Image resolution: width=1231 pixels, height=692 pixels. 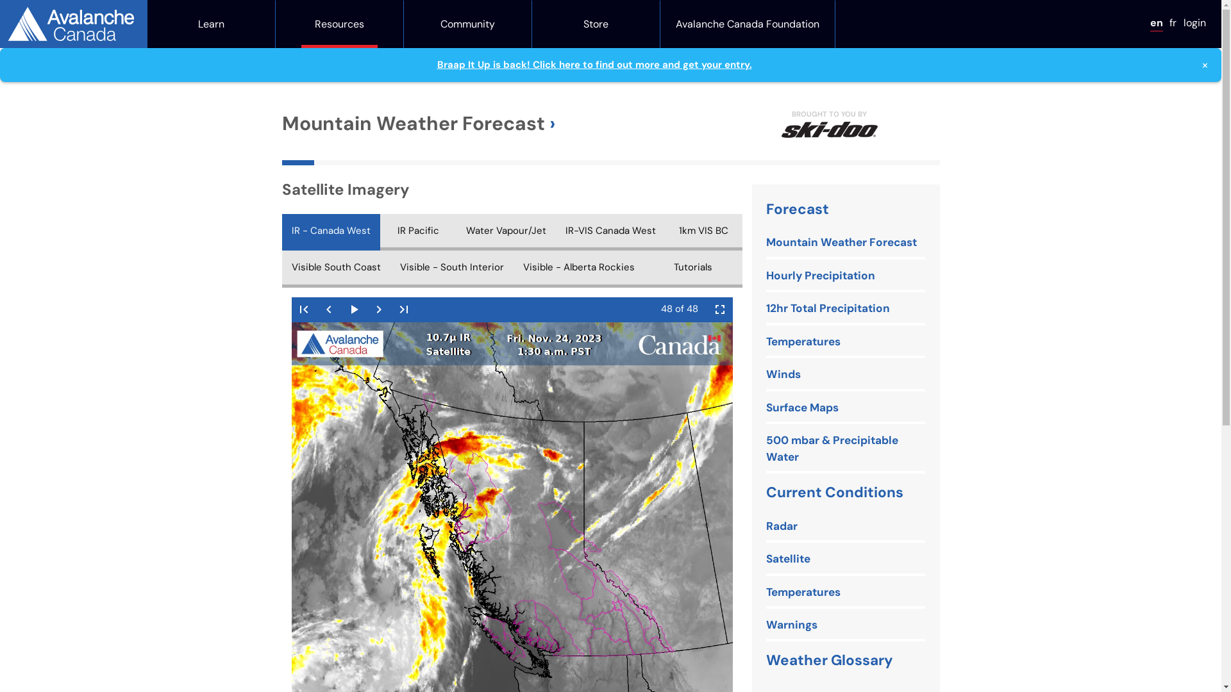 What do you see at coordinates (380, 310) in the screenshot?
I see `Move to the next image` at bounding box center [380, 310].